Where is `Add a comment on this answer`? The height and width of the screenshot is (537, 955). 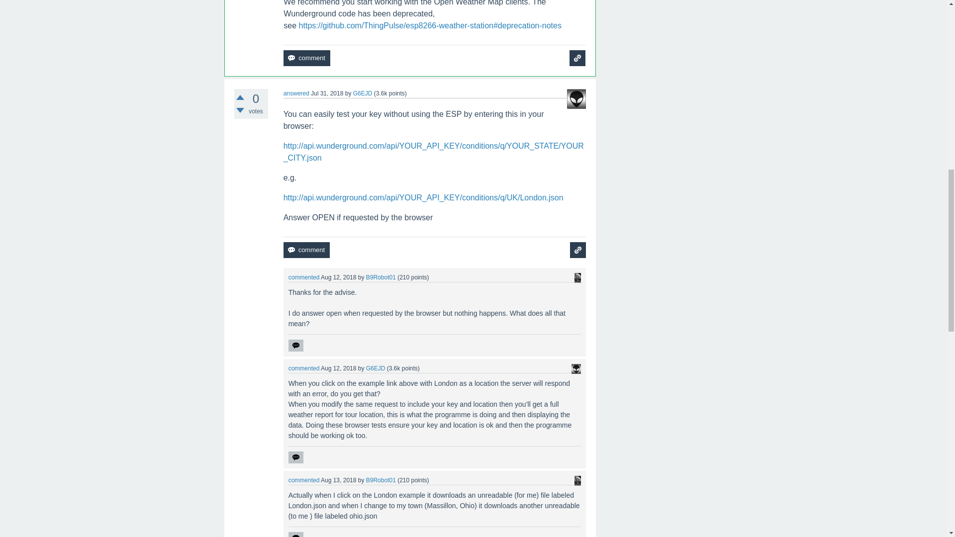
Add a comment on this answer is located at coordinates (306, 250).